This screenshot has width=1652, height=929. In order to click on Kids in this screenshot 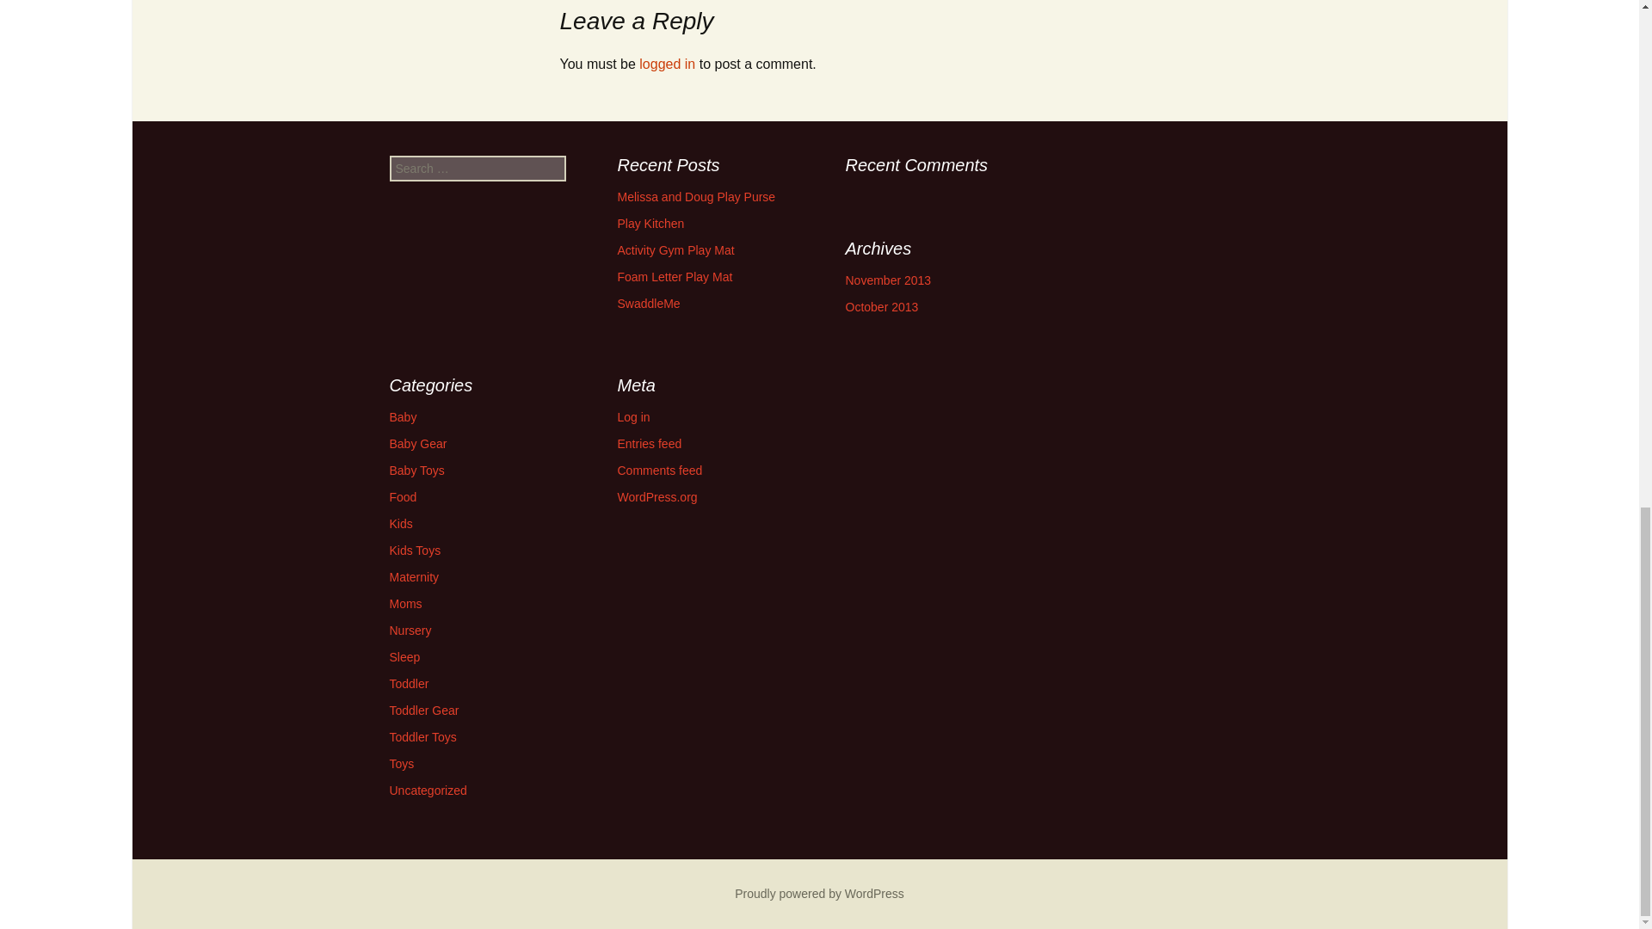, I will do `click(399, 523)`.